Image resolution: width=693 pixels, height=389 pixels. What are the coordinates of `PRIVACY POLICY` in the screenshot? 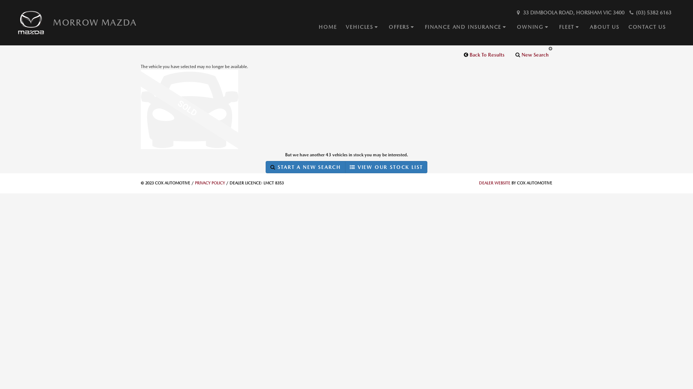 It's located at (210, 183).